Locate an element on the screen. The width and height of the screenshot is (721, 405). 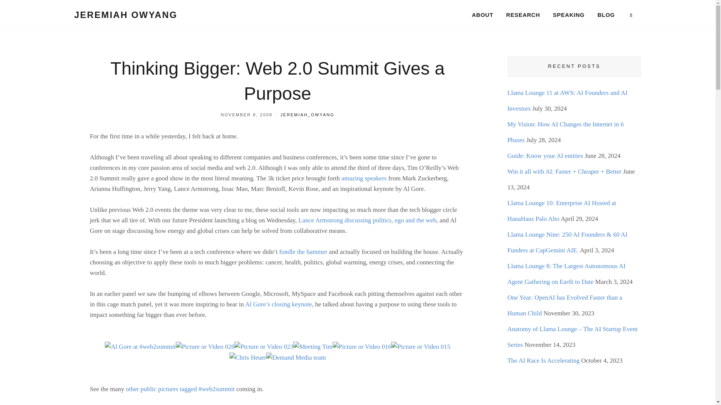
fondle the hammer is located at coordinates (303, 252).